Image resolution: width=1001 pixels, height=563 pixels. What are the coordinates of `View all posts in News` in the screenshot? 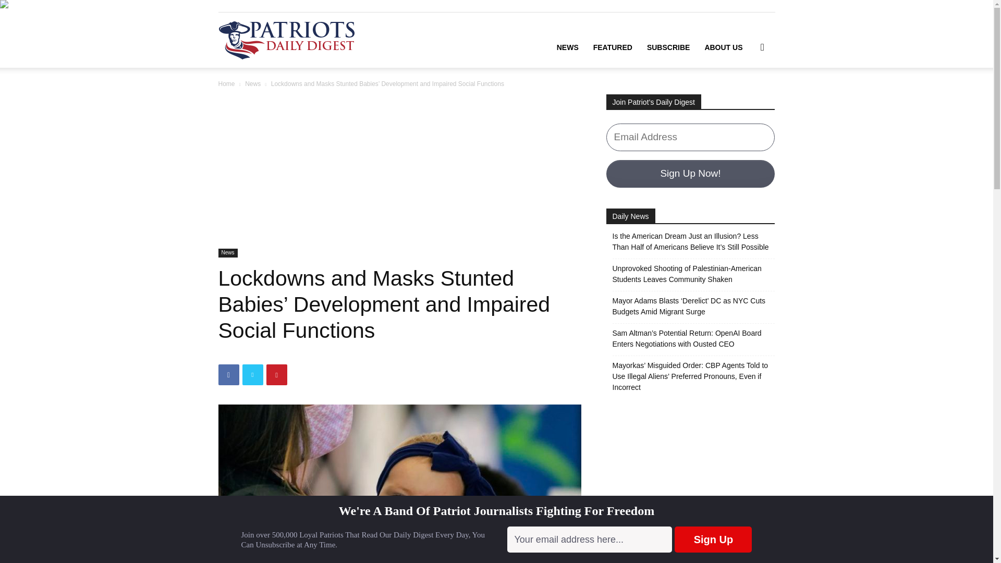 It's located at (252, 84).